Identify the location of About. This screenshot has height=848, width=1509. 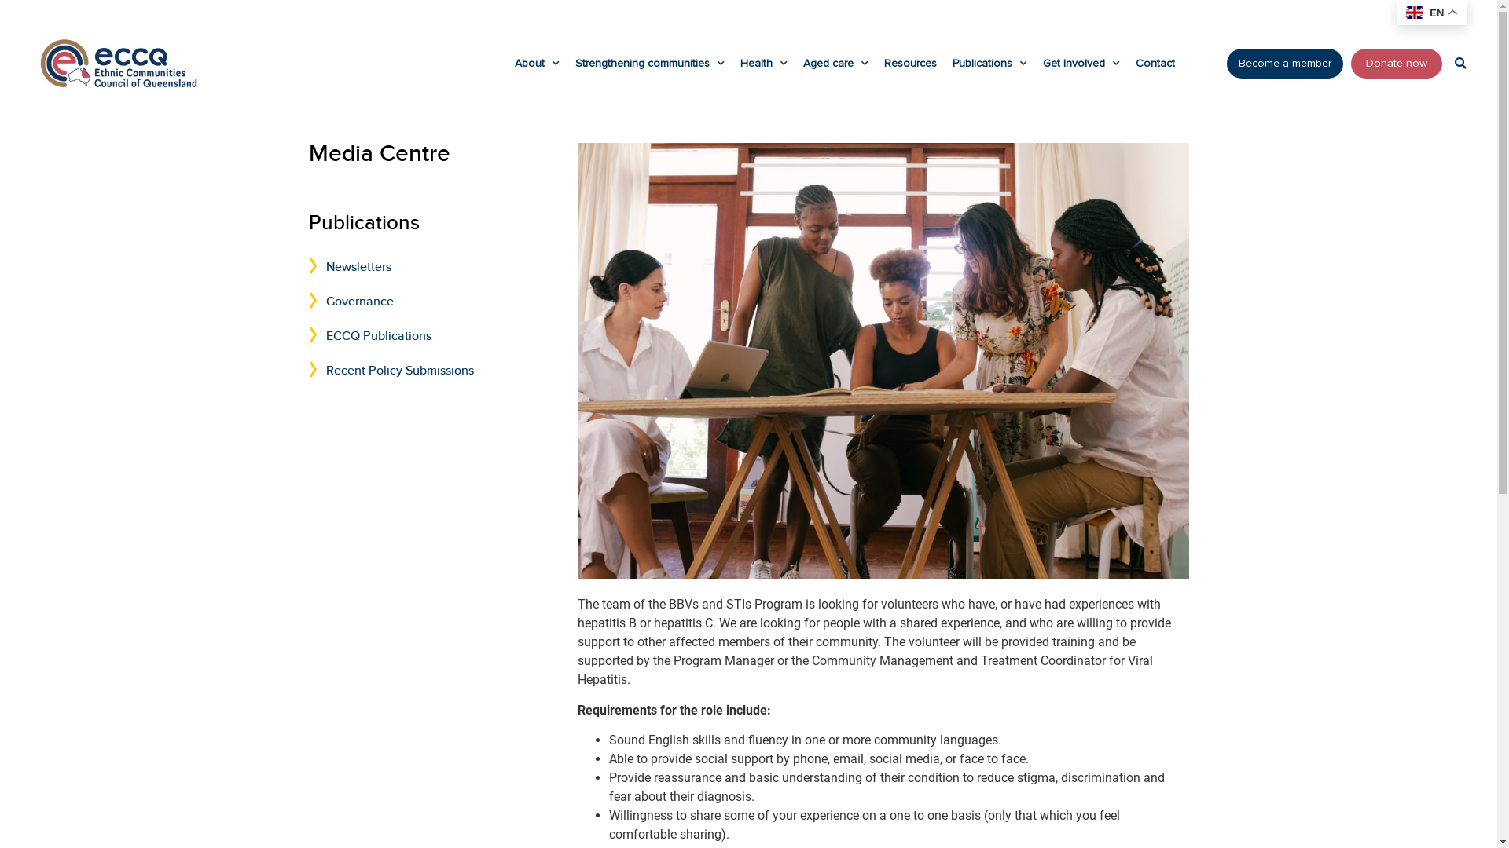
(538, 64).